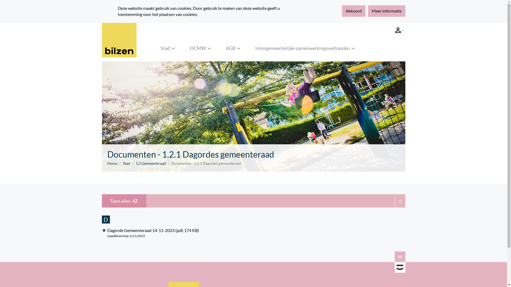  I want to click on OCMW, so click(201, 51).